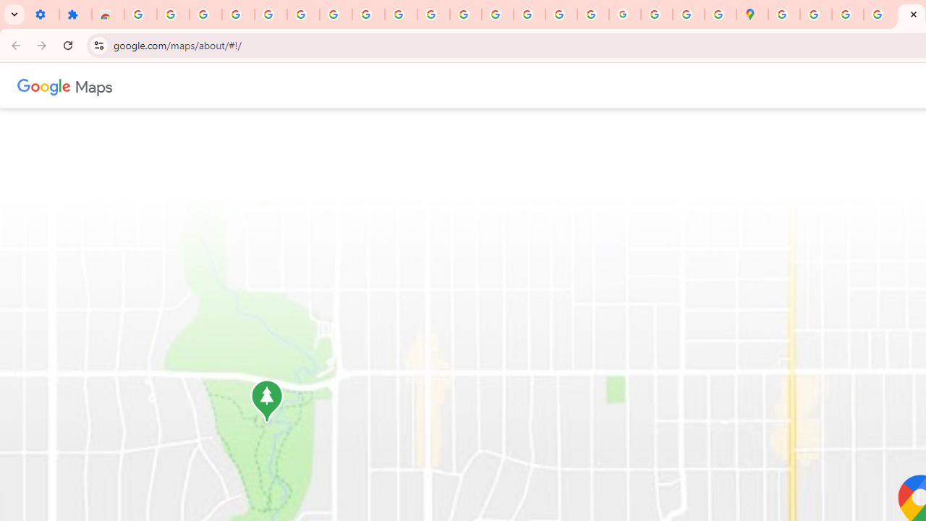 The image size is (926, 521). What do you see at coordinates (498, 14) in the screenshot?
I see `Privacy Help Center - Policies Help` at bounding box center [498, 14].